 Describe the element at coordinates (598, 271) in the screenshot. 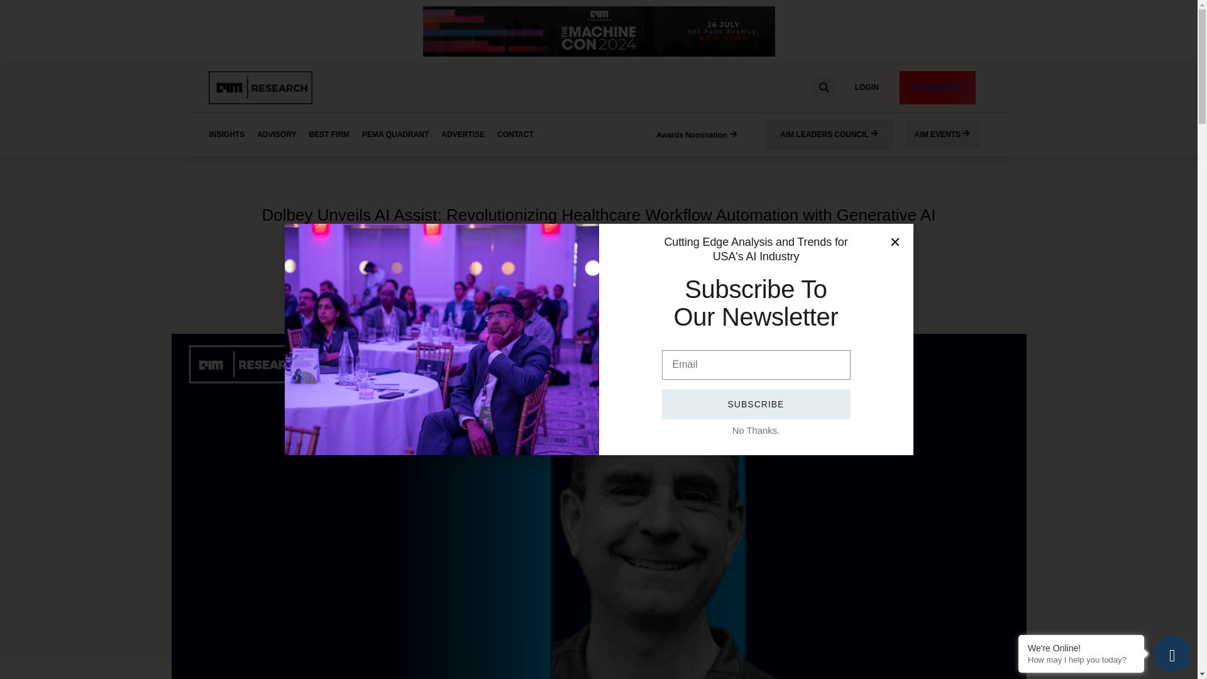

I see `GENERATIVE AI` at that location.